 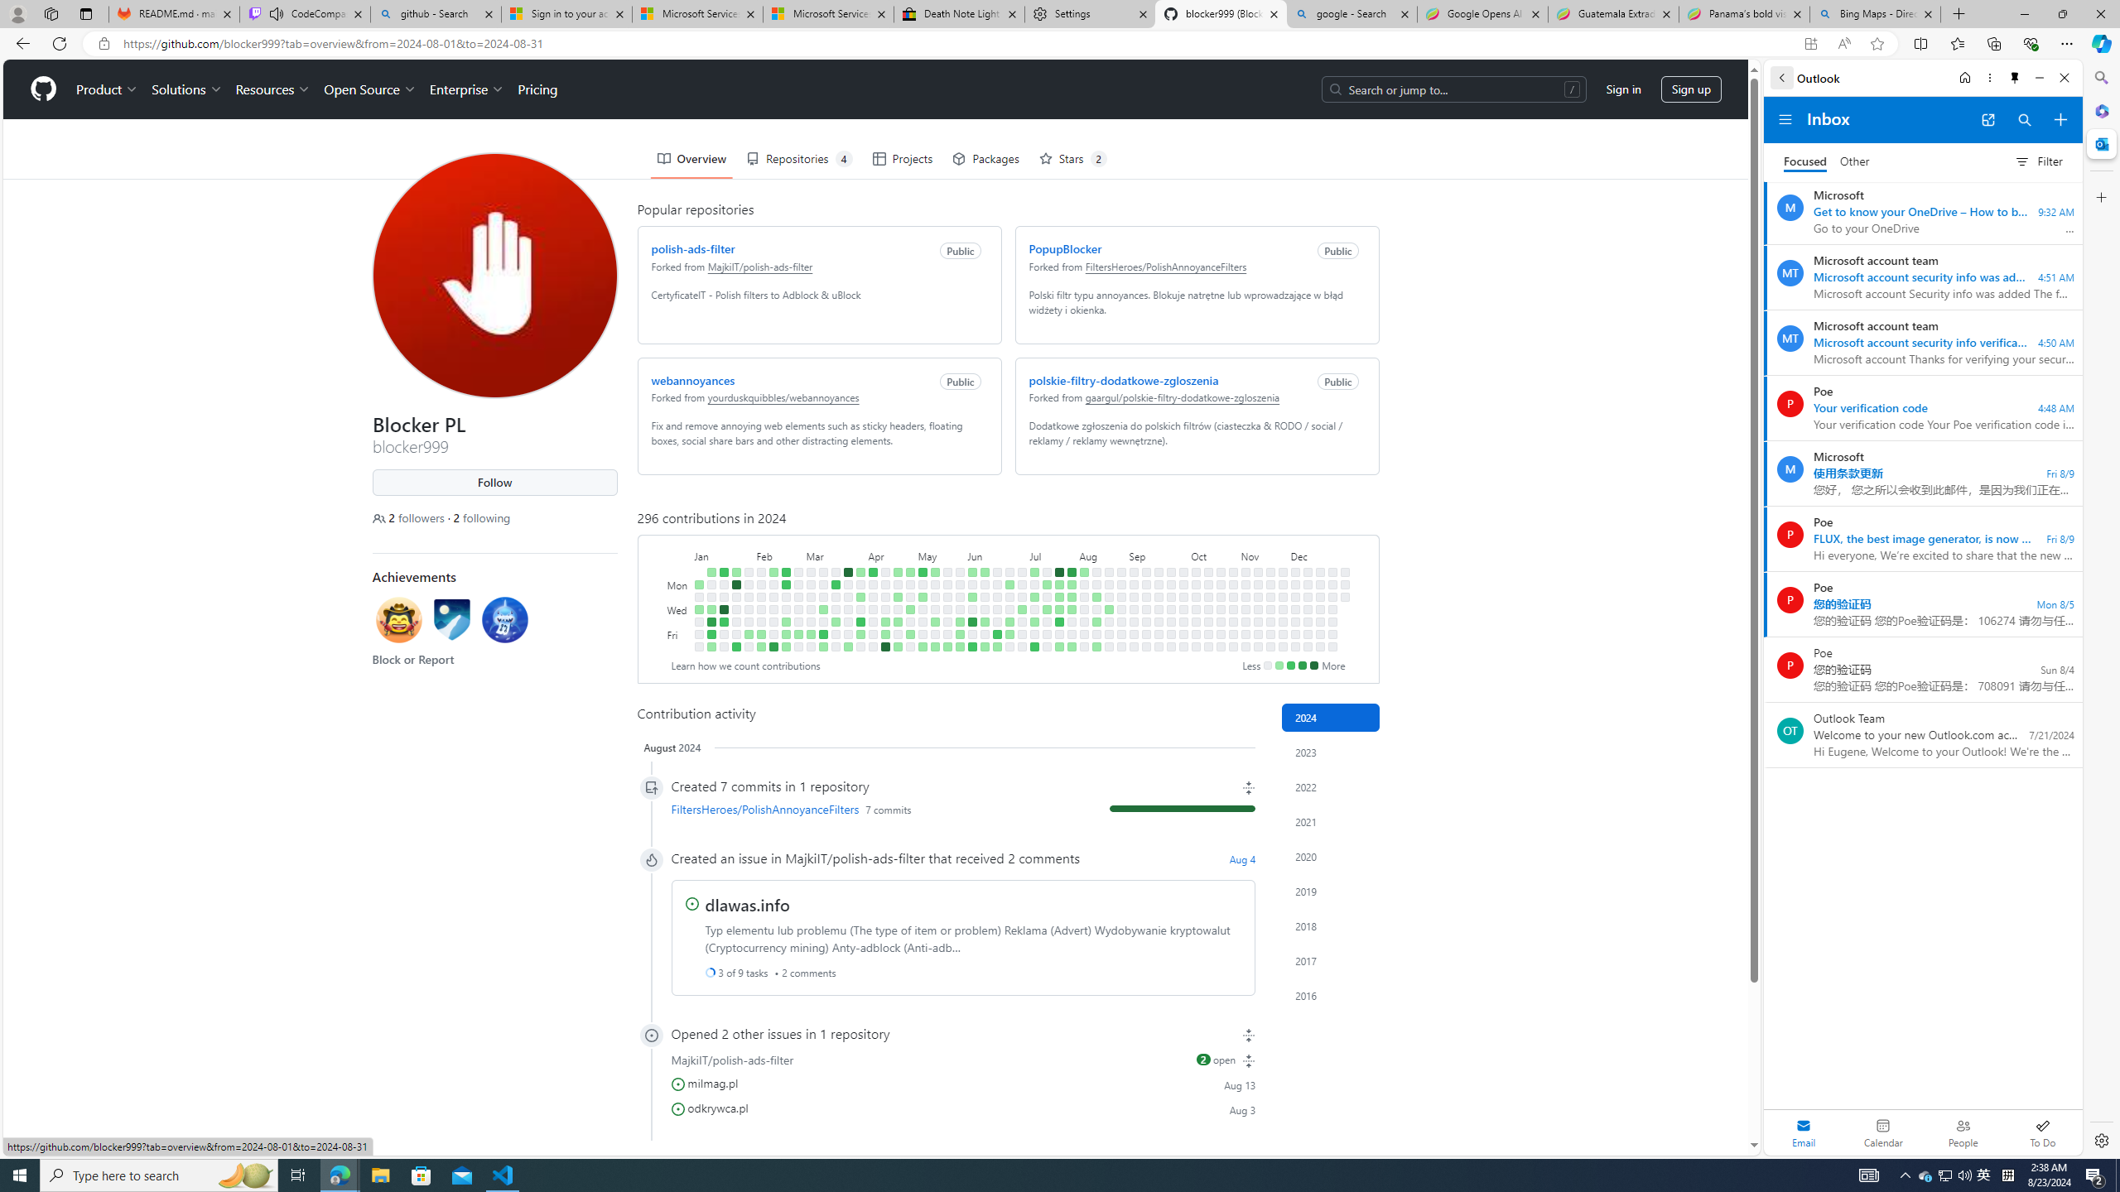 What do you see at coordinates (947, 609) in the screenshot?
I see `No contributions on May 22nd.` at bounding box center [947, 609].